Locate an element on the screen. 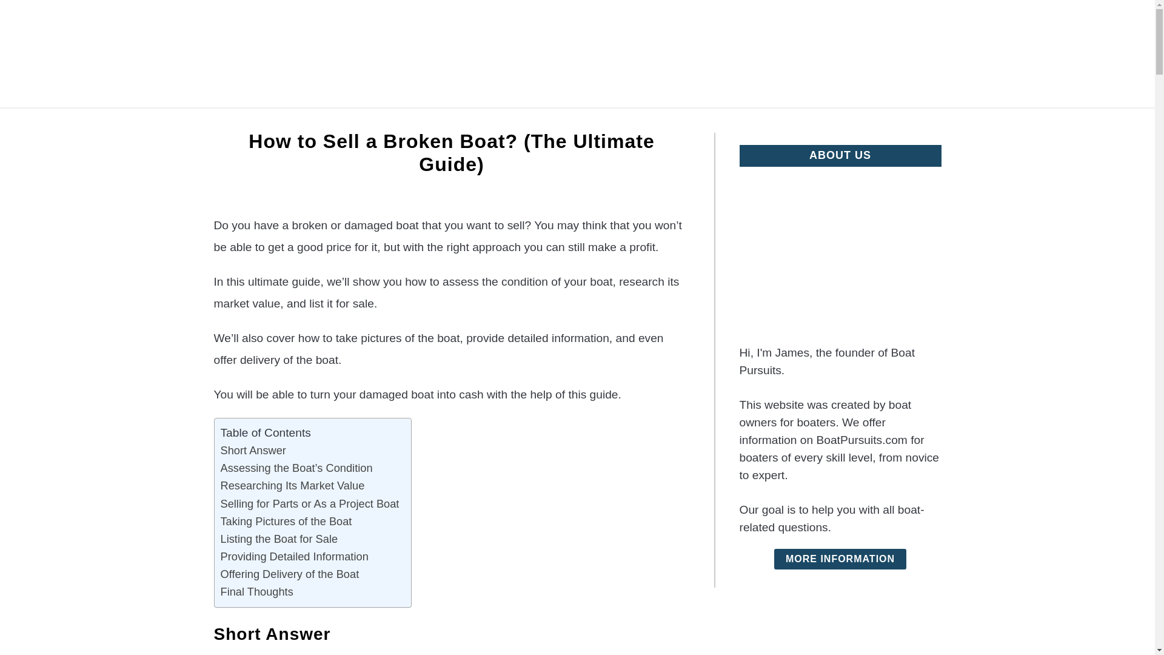  Final Thoughts is located at coordinates (257, 592).